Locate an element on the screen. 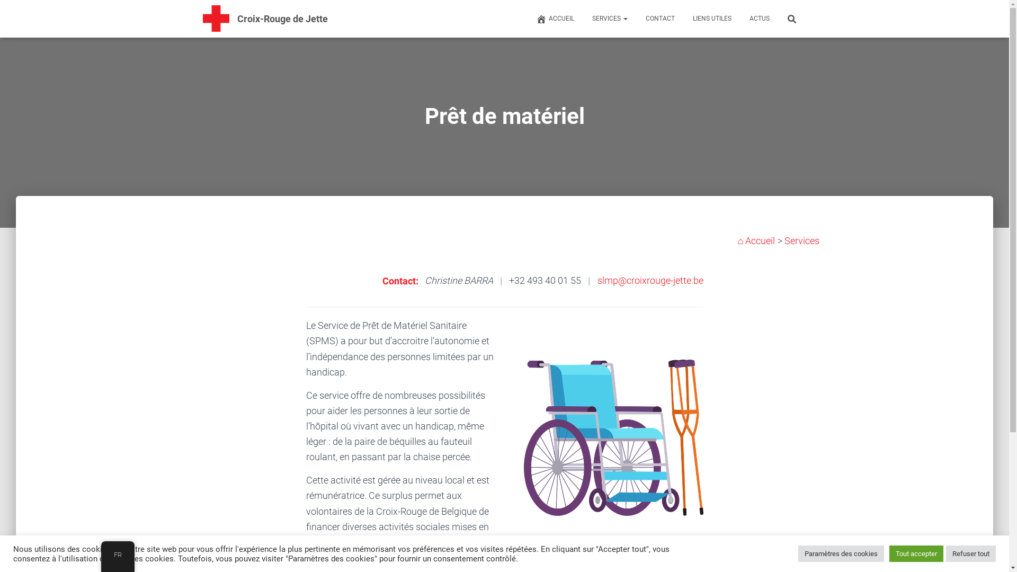 The width and height of the screenshot is (1017, 572). slmp@croixrouge-jette.be is located at coordinates (650, 281).